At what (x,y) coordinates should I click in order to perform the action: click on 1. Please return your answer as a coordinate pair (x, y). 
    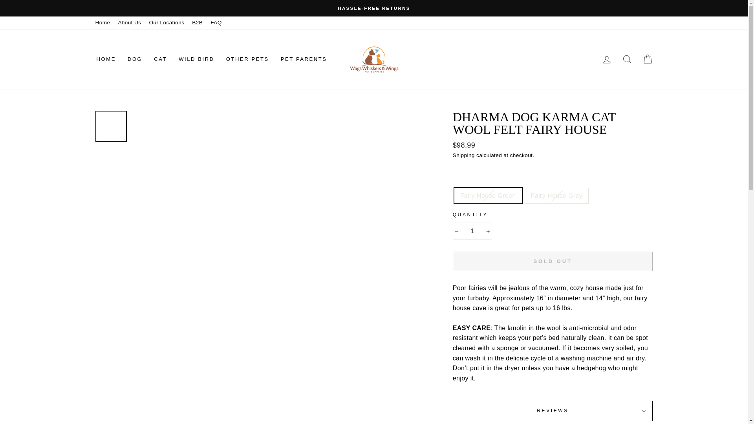
    Looking at the image, I should click on (472, 231).